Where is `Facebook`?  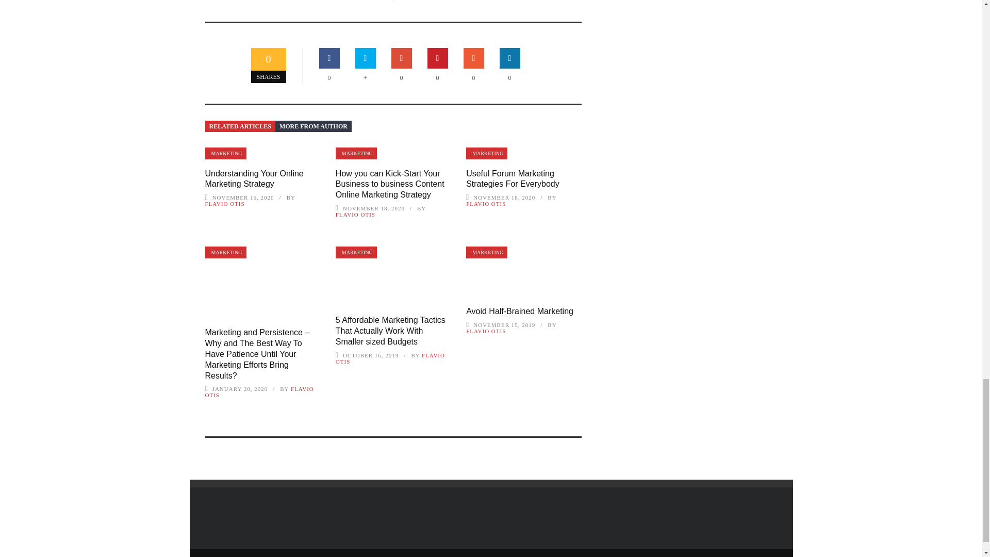
Facebook is located at coordinates (329, 58).